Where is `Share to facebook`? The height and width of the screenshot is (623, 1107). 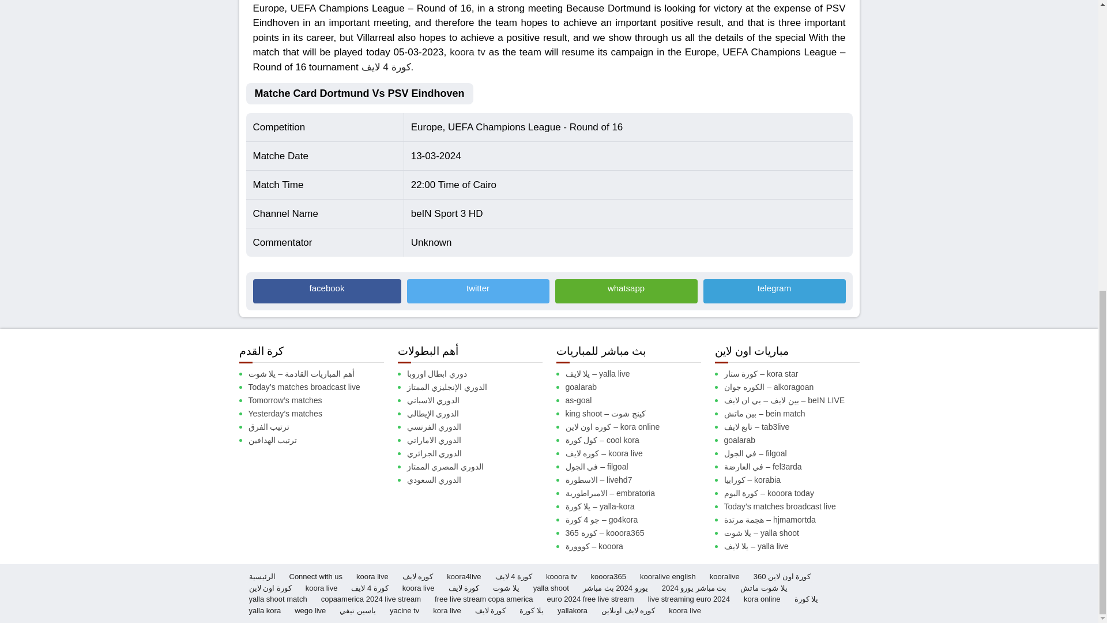 Share to facebook is located at coordinates (326, 291).